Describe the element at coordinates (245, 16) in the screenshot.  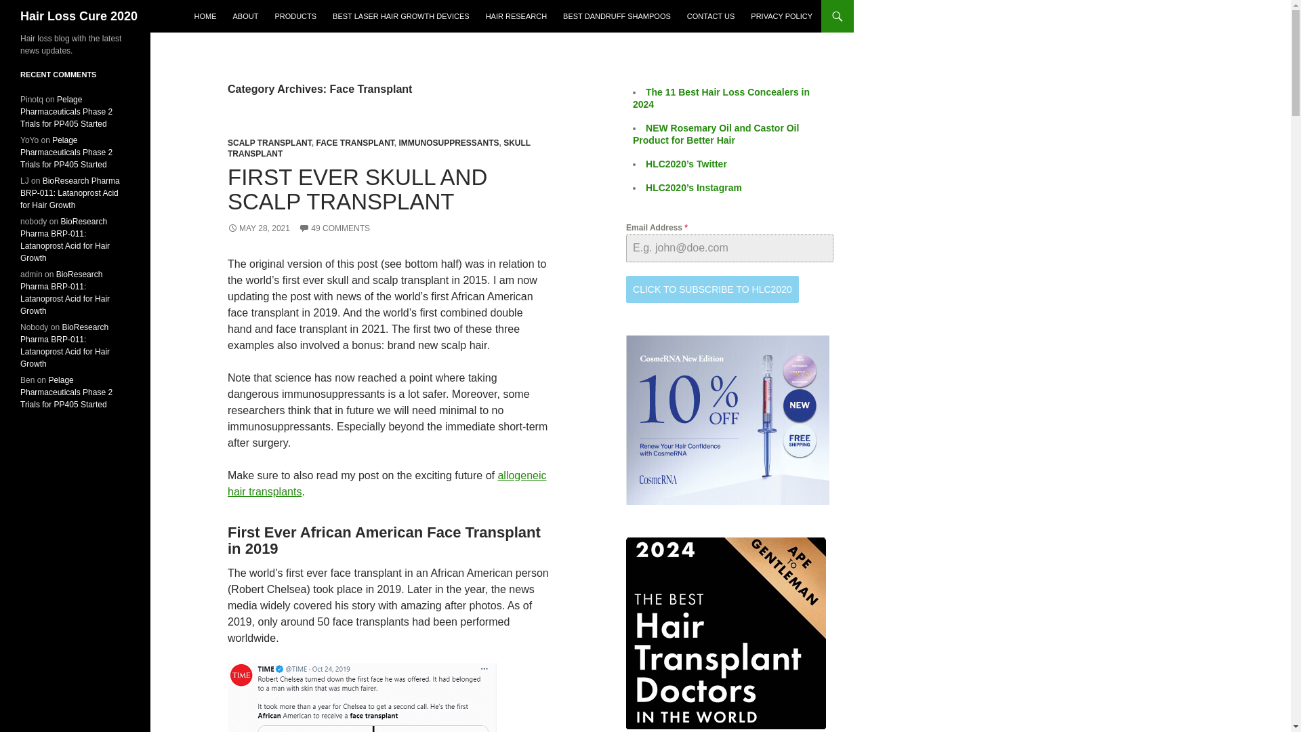
I see `ABOUT` at that location.